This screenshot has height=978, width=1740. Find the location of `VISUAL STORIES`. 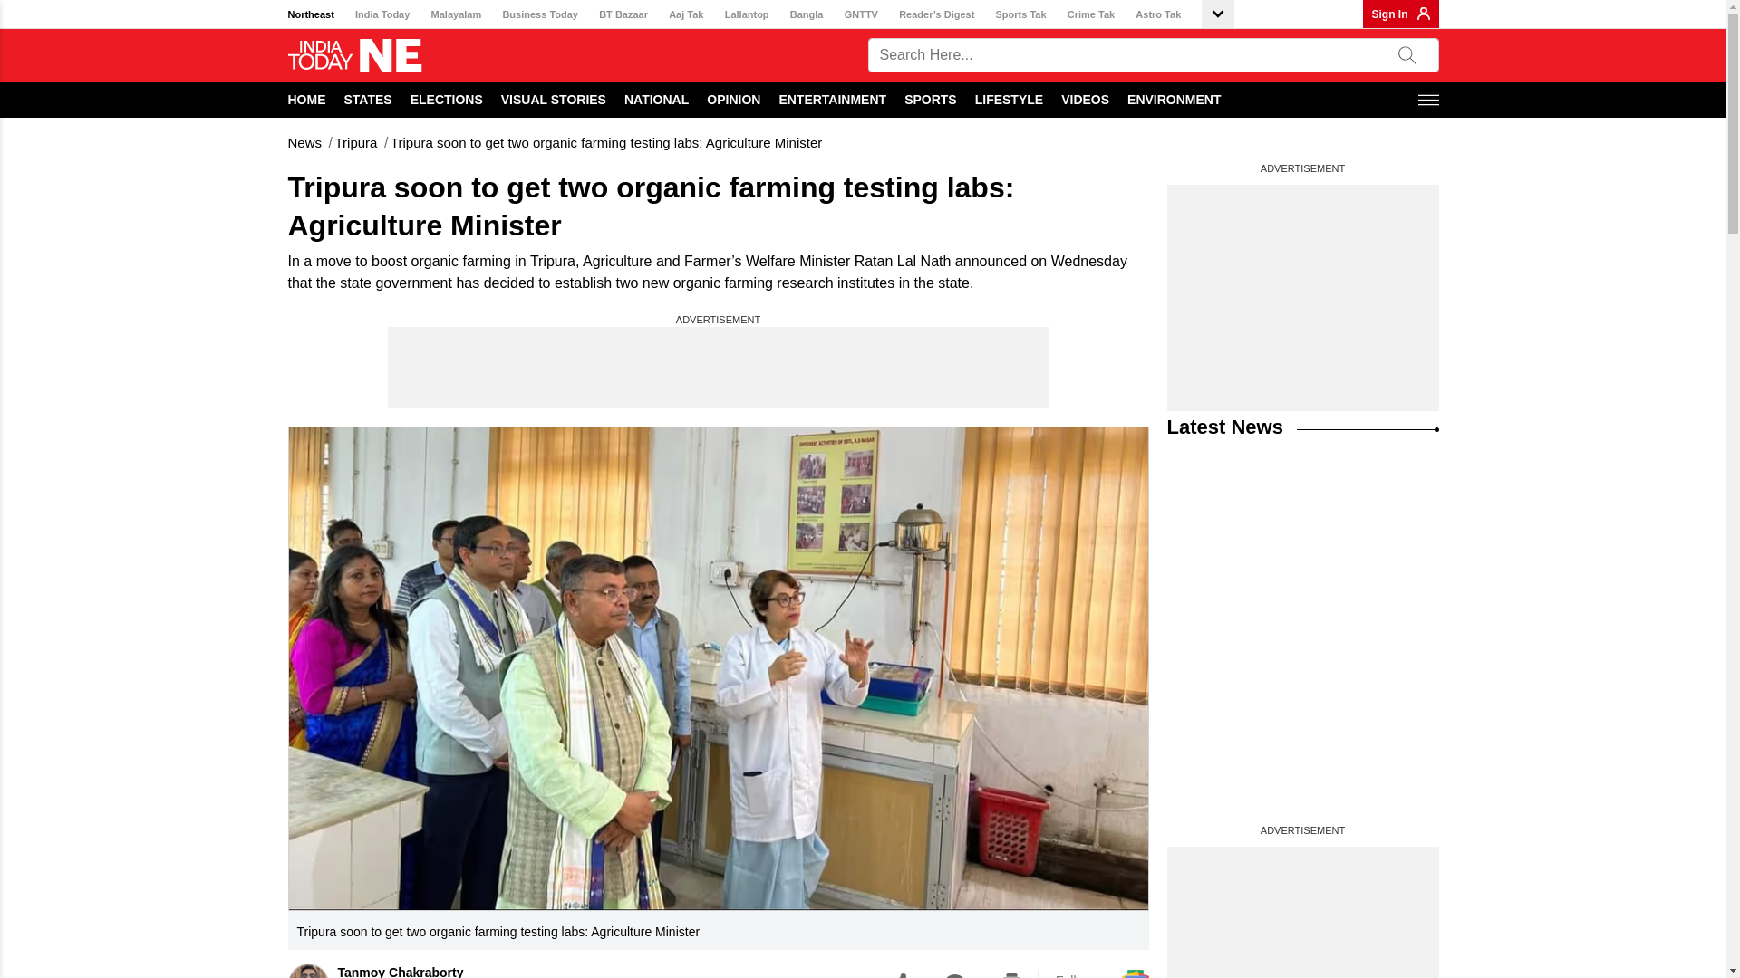

VISUAL STORIES is located at coordinates (553, 99).